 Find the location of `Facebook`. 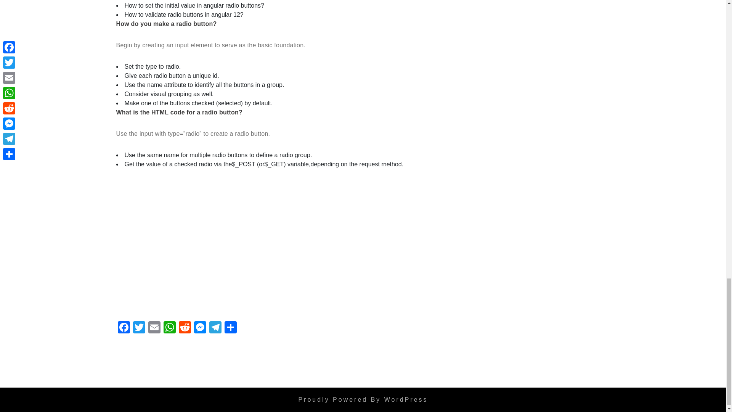

Facebook is located at coordinates (123, 328).